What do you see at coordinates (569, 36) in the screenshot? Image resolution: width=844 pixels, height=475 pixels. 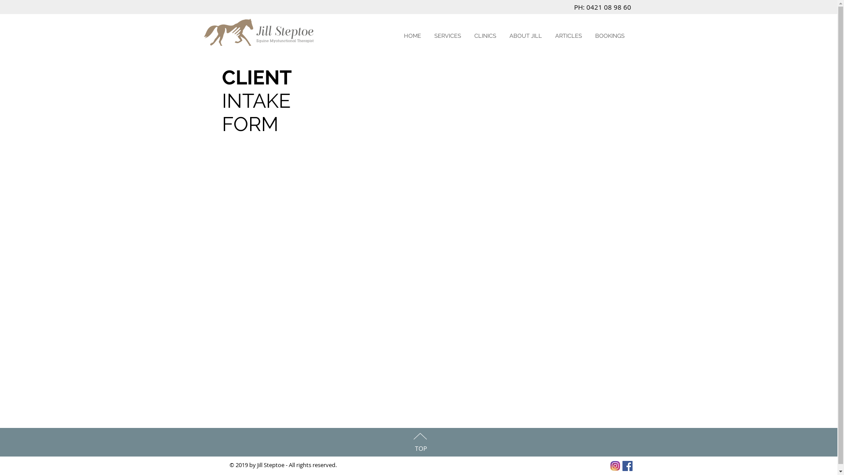 I see `ARTICLES` at bounding box center [569, 36].